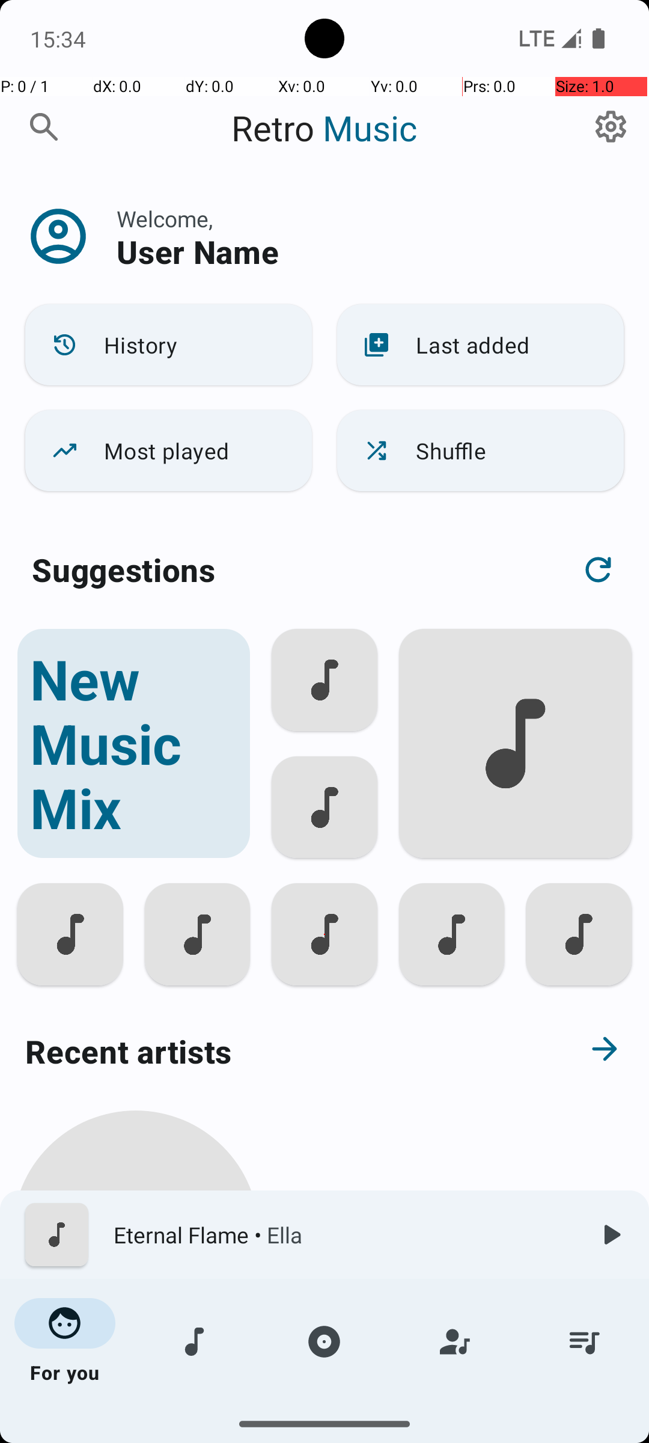  I want to click on Most played, so click(168, 451).